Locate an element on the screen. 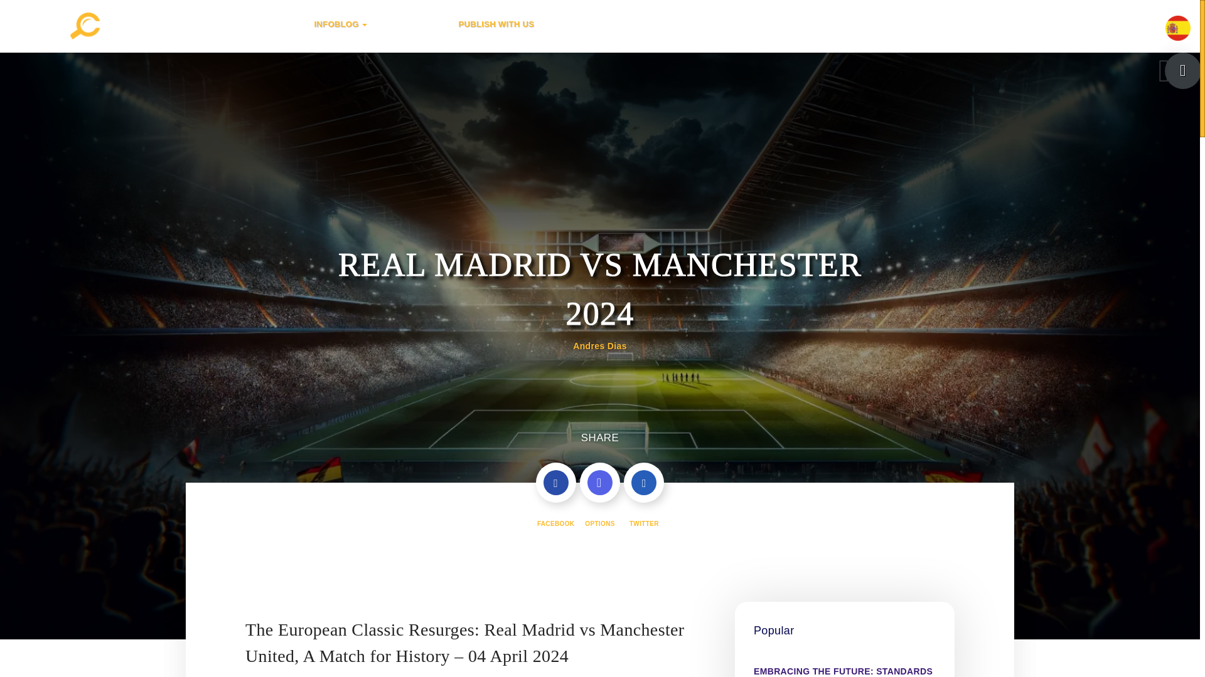 Image resolution: width=1205 pixels, height=677 pixels. INFOBLOG is located at coordinates (373, 24).